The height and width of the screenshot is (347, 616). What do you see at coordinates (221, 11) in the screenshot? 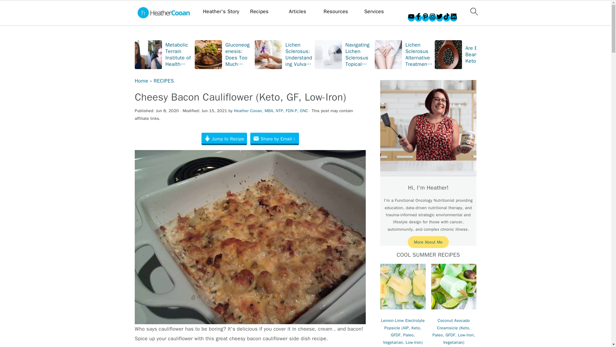
I see `Heather's Story` at bounding box center [221, 11].